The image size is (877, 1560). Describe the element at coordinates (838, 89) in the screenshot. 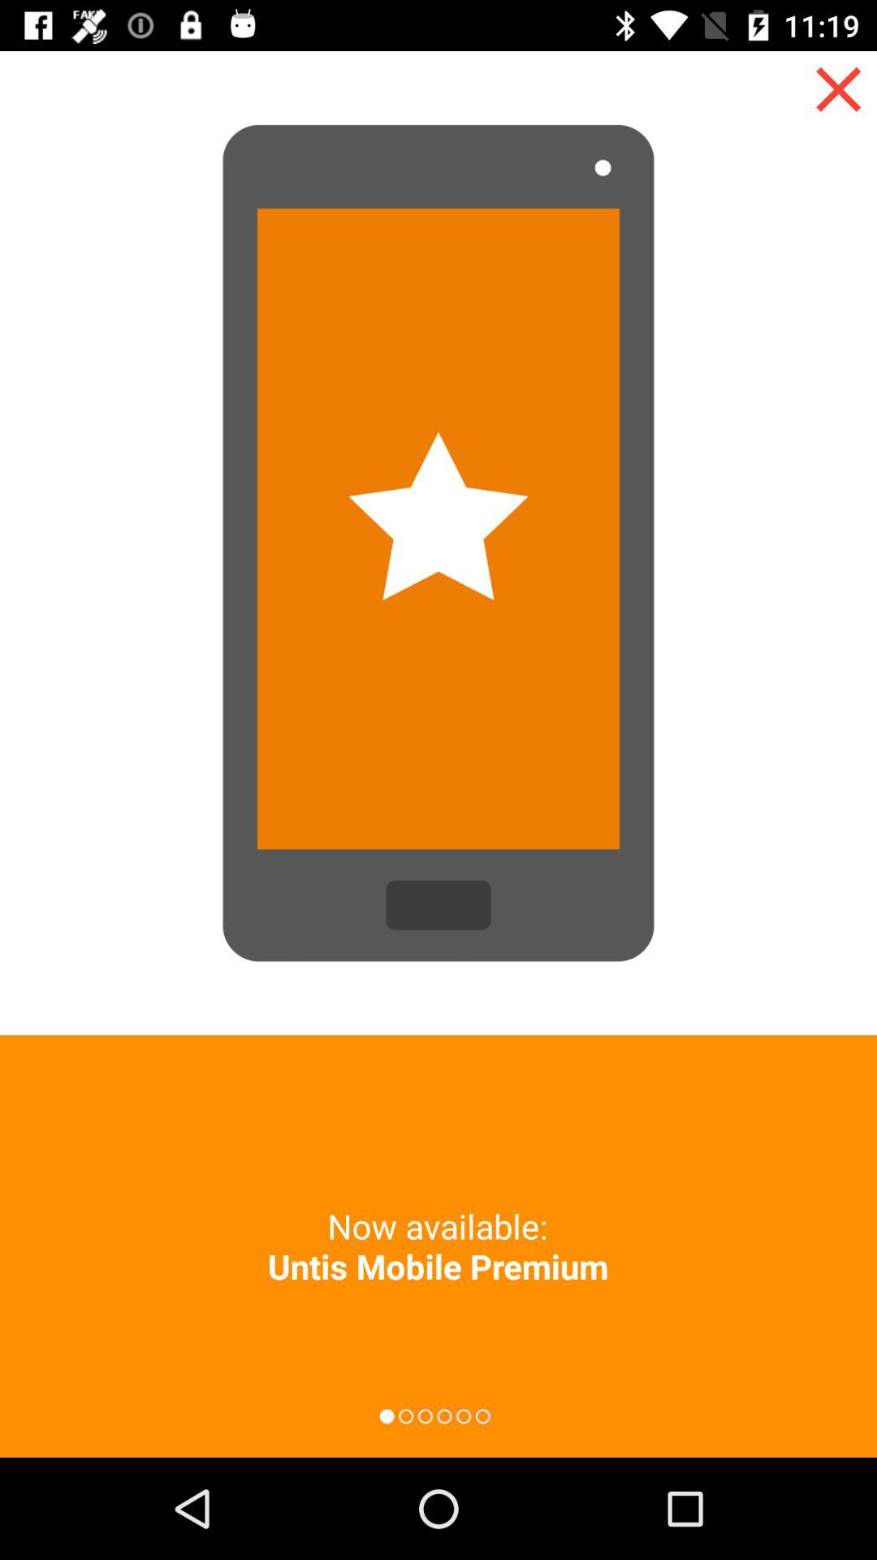

I see `close advertisement page` at that location.